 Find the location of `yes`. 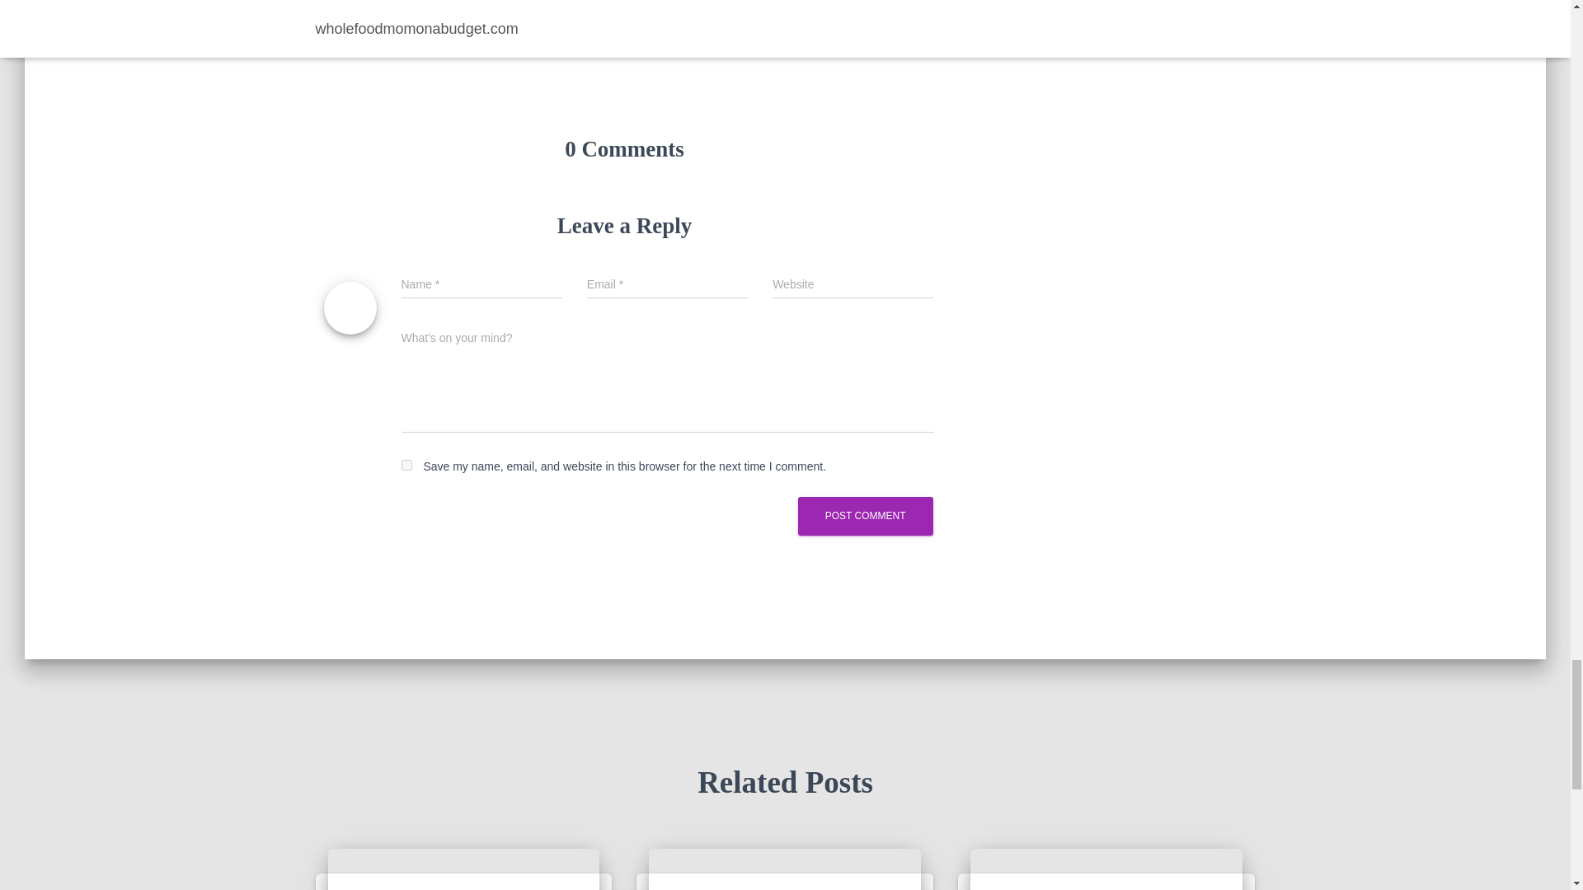

yes is located at coordinates (406, 465).